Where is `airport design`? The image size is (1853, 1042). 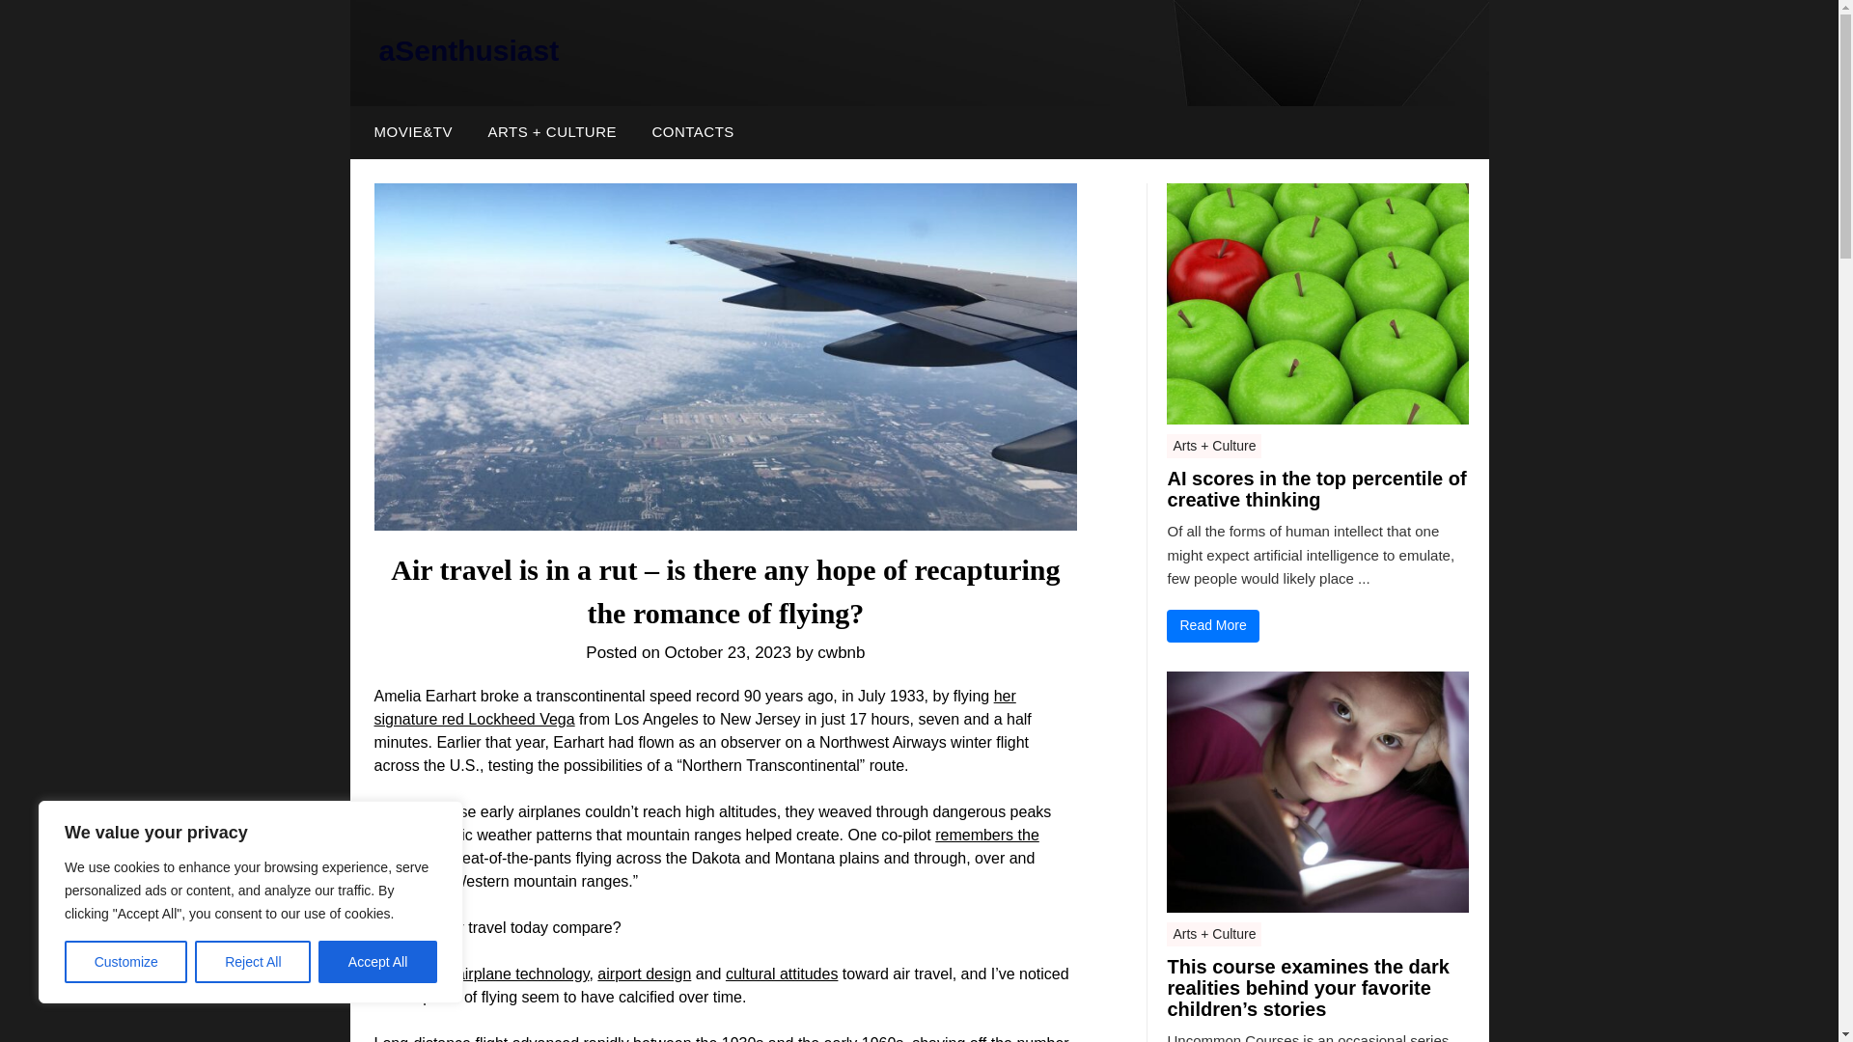 airport design is located at coordinates (644, 974).